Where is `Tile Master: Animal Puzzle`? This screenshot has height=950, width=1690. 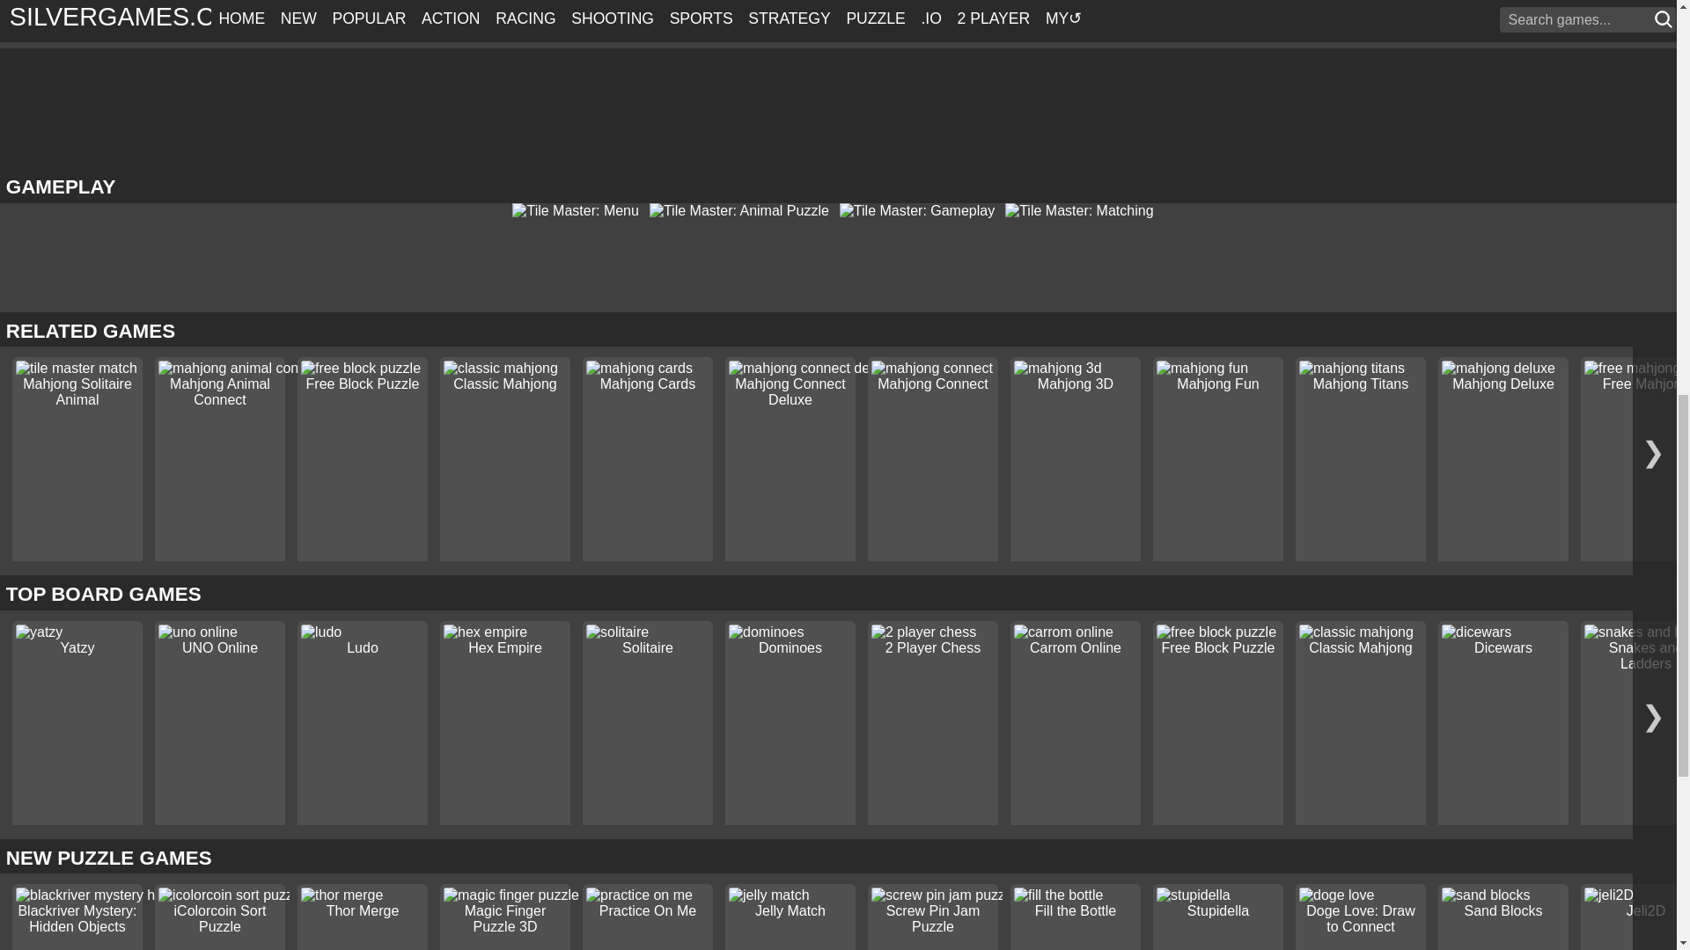 Tile Master: Animal Puzzle is located at coordinates (745, 211).